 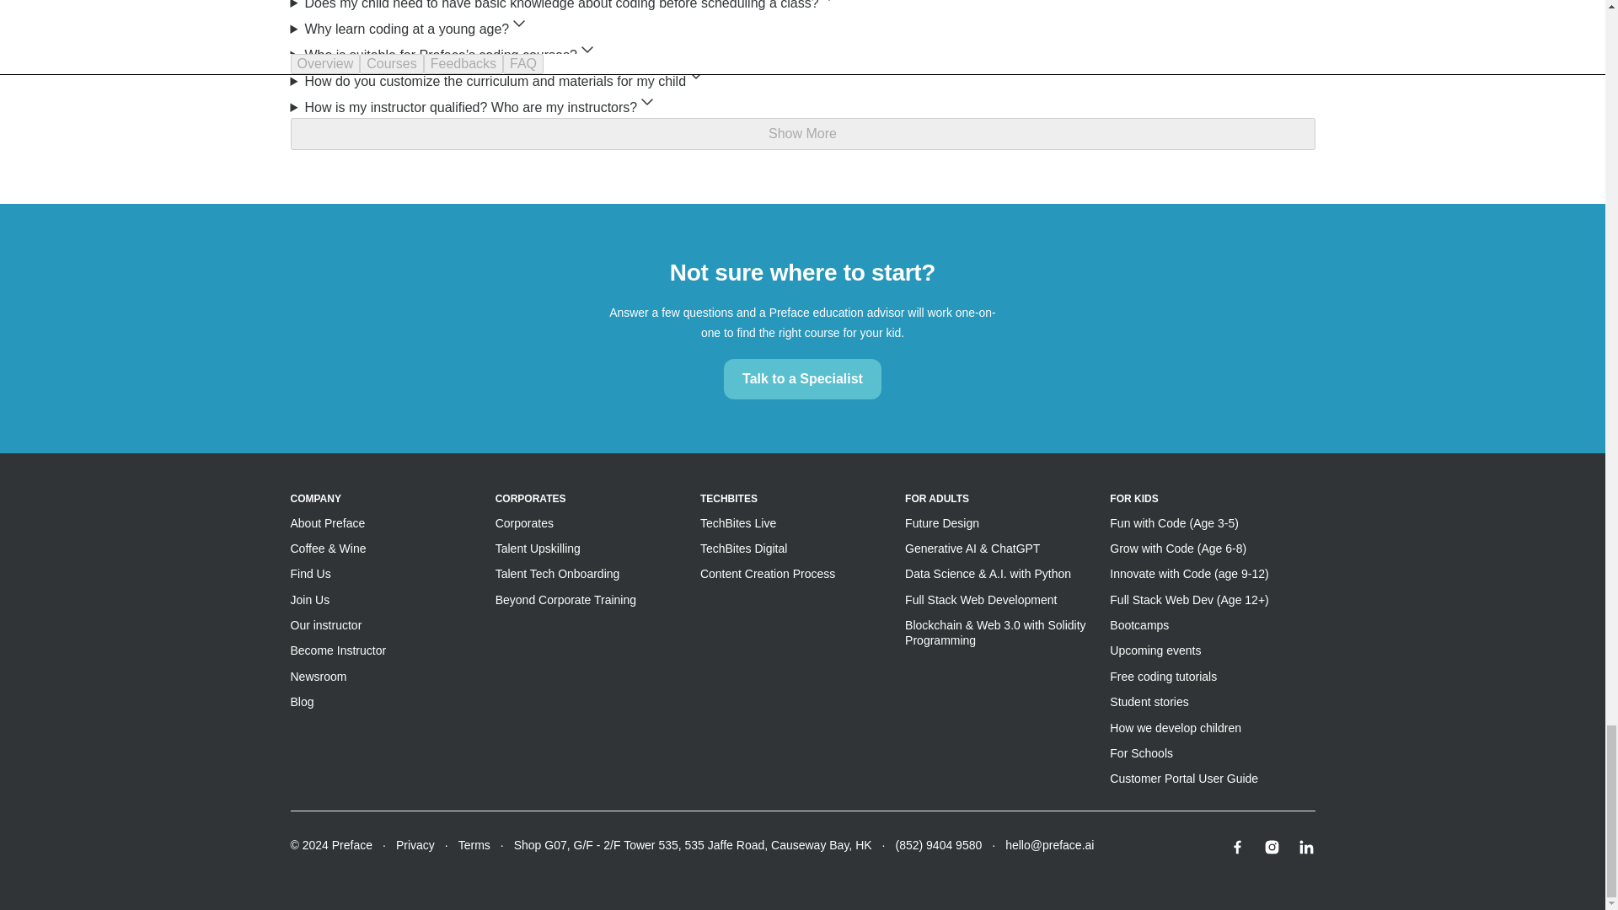 What do you see at coordinates (327, 522) in the screenshot?
I see `About Preface` at bounding box center [327, 522].